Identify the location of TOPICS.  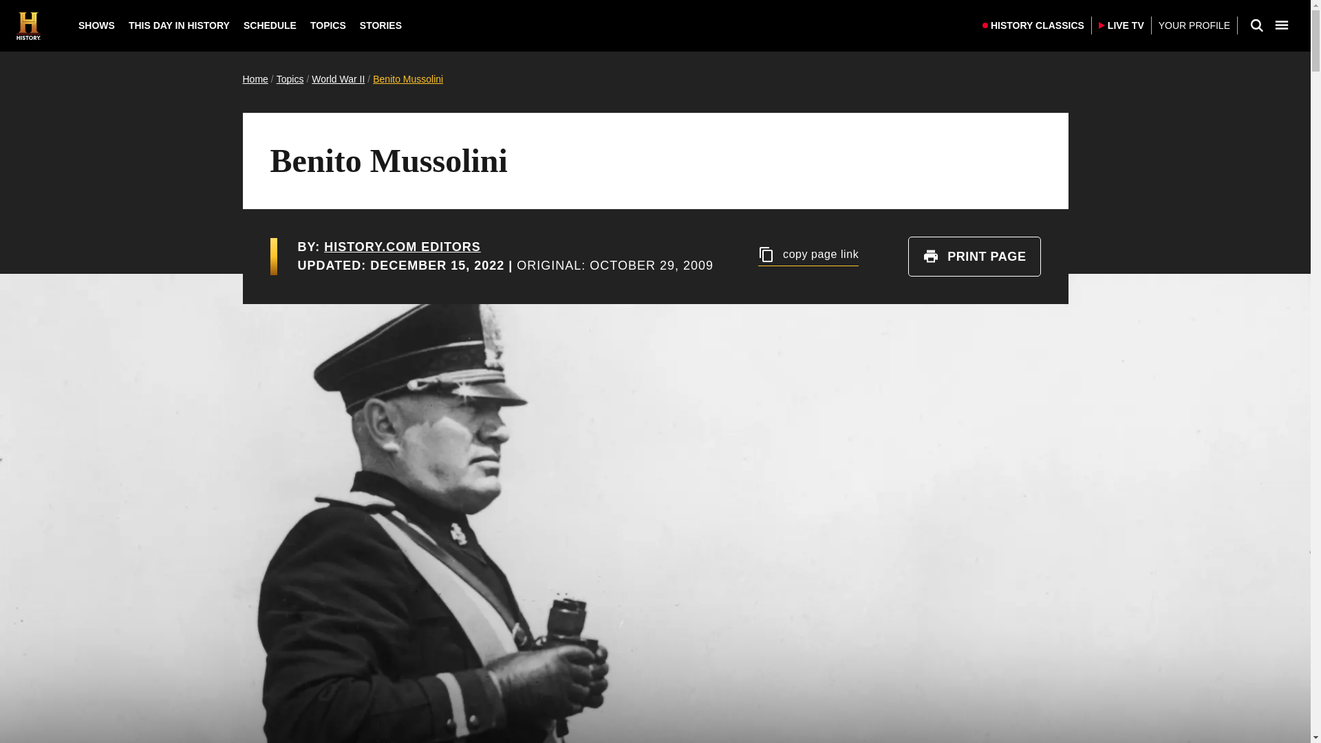
(327, 25).